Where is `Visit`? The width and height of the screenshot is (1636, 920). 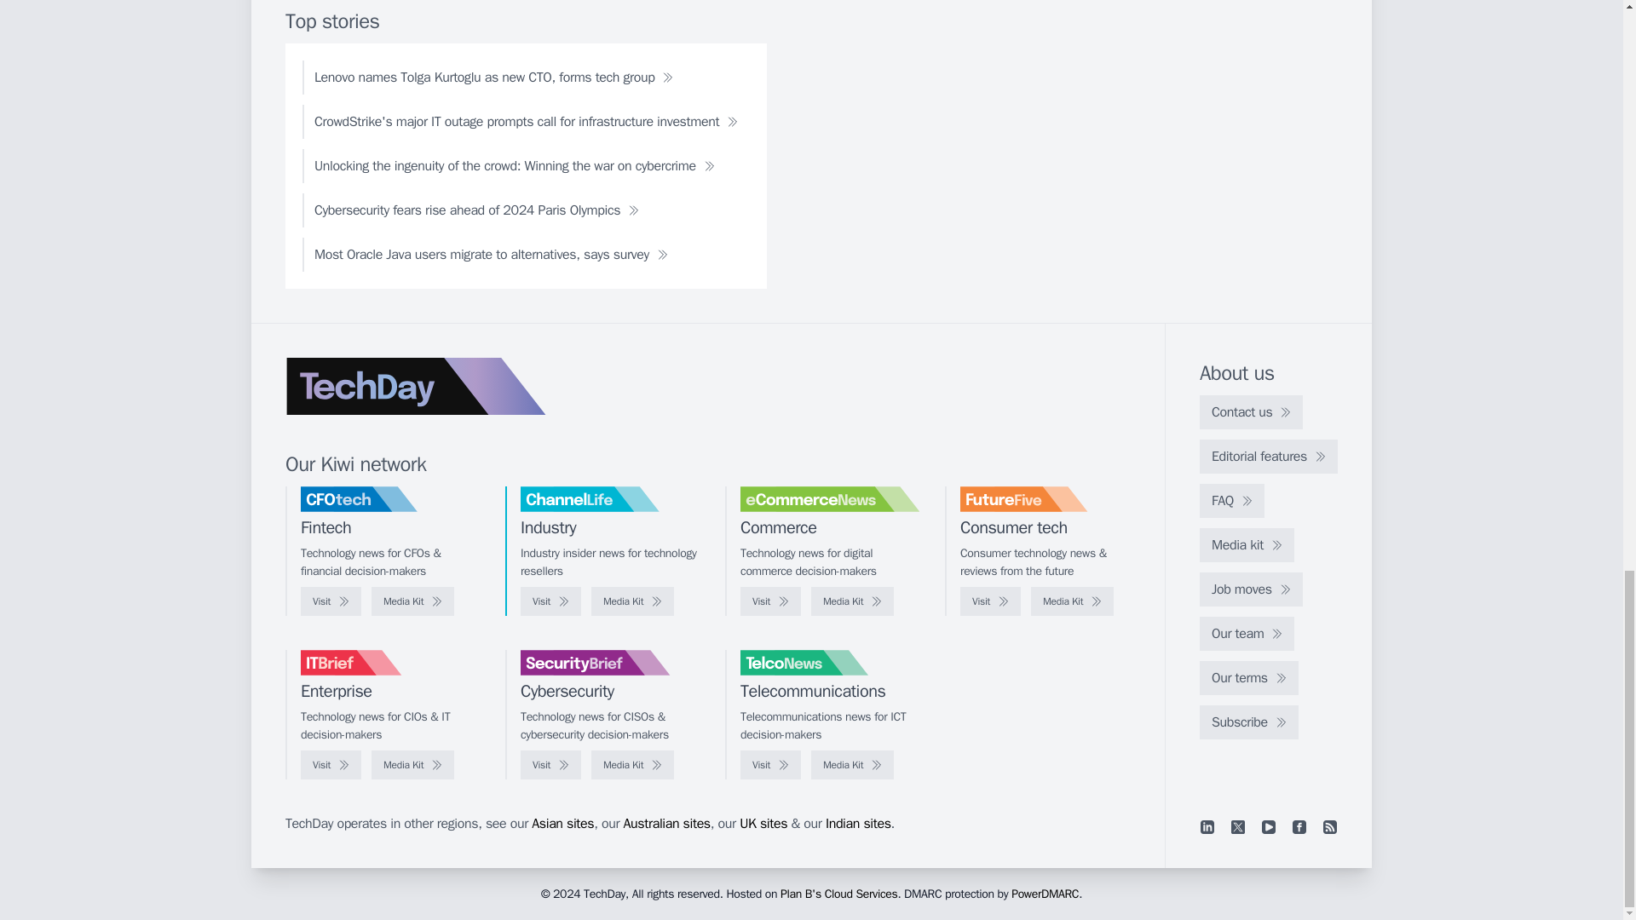 Visit is located at coordinates (331, 765).